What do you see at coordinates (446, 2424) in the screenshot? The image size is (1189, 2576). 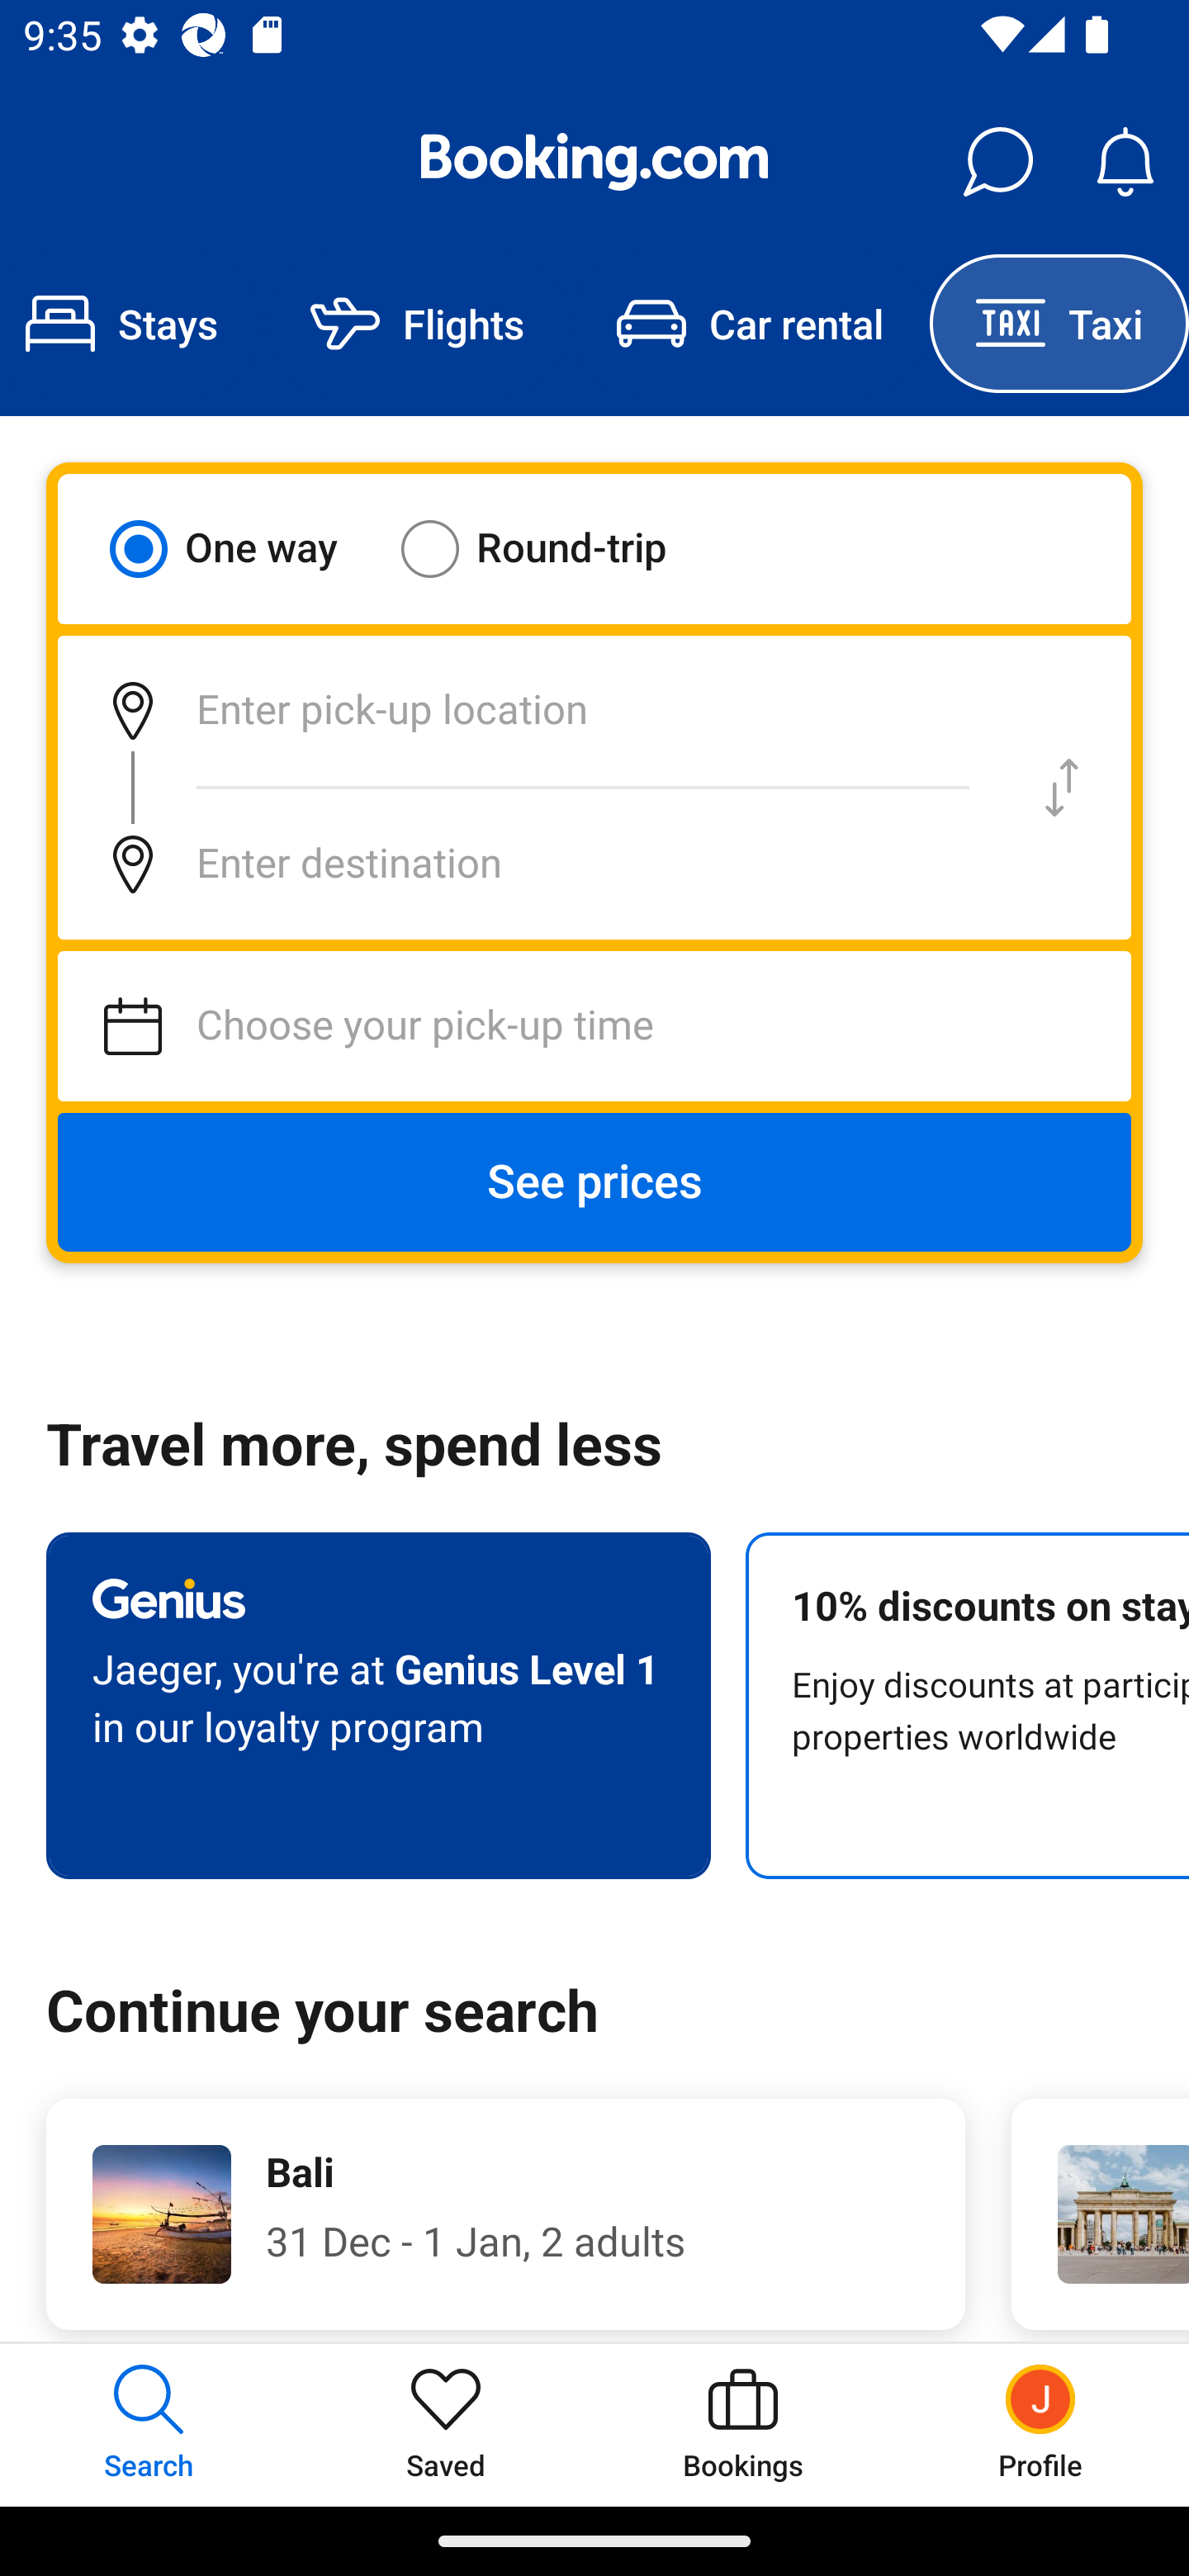 I see `Saved` at bounding box center [446, 2424].